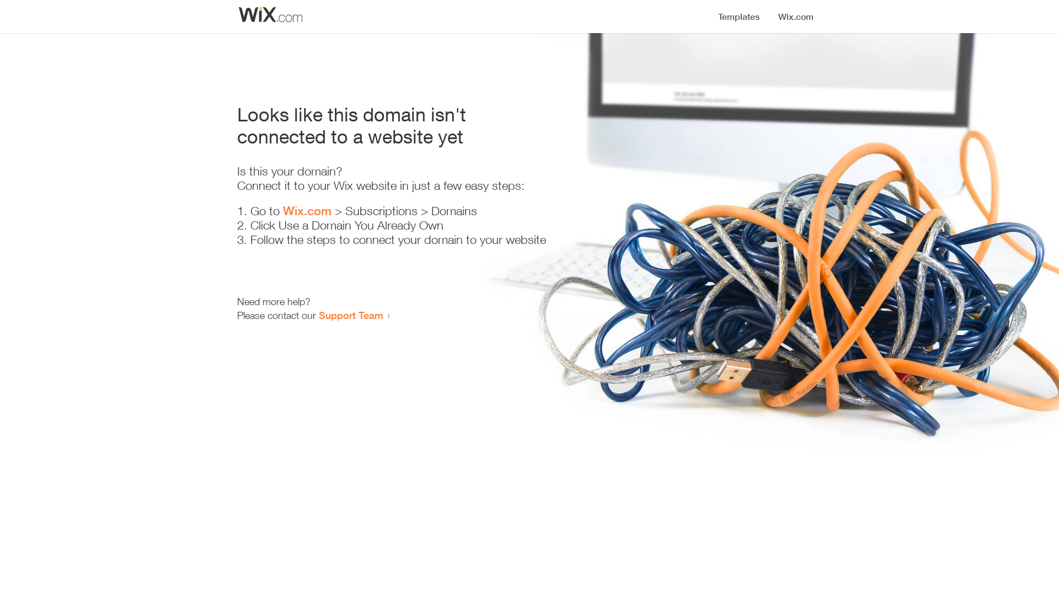  Describe the element at coordinates (351, 315) in the screenshot. I see `Support Team` at that location.